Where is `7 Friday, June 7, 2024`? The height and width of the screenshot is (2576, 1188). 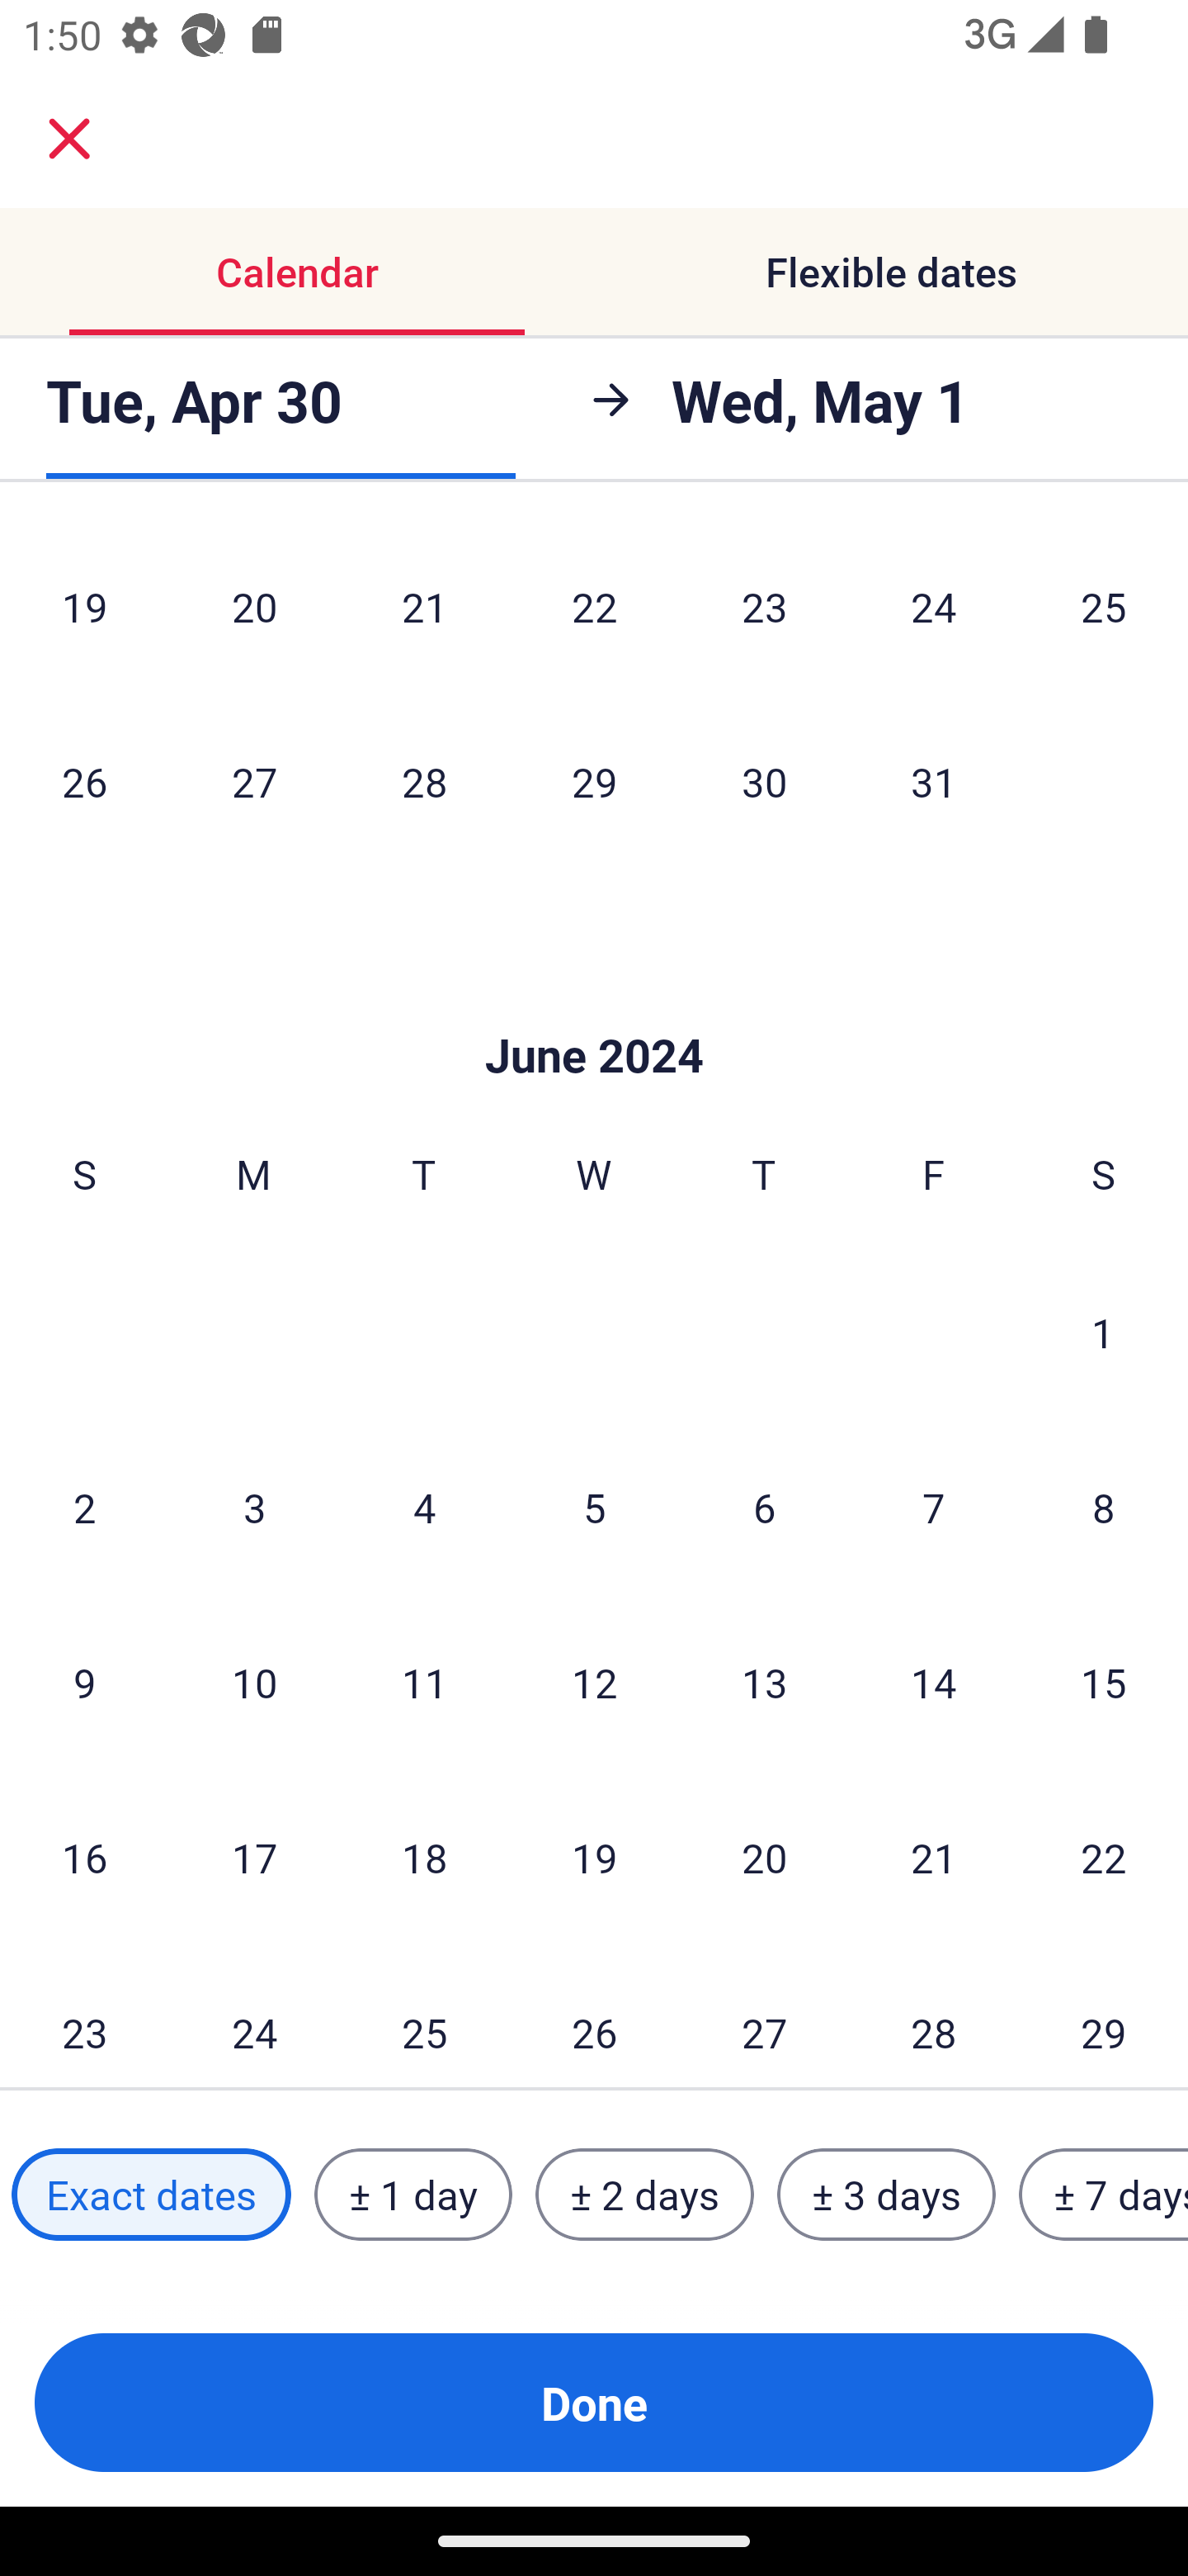 7 Friday, June 7, 2024 is located at coordinates (934, 1507).